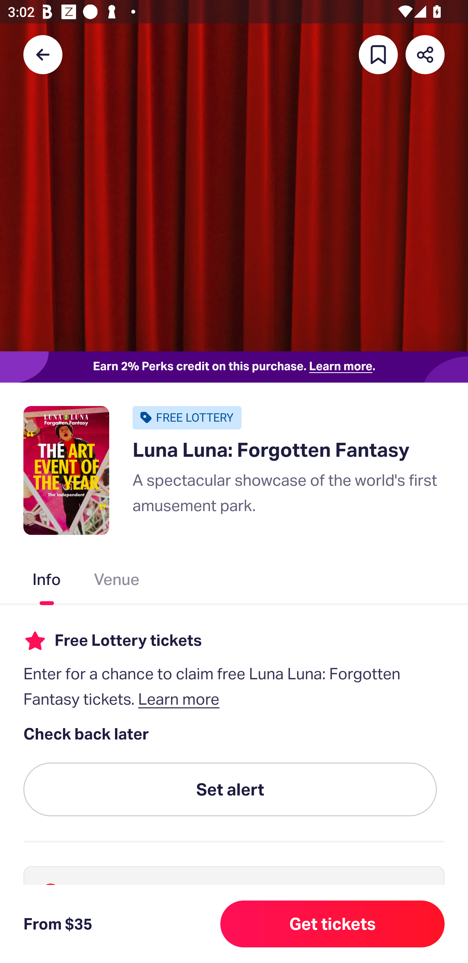  Describe the element at coordinates (234, 367) in the screenshot. I see `Earn 2% Perks credit on this purchase. Learn more.` at that location.